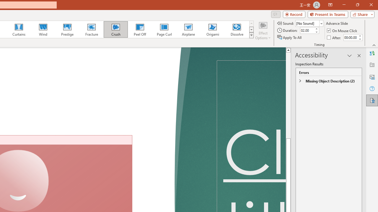 This screenshot has height=212, width=378. Describe the element at coordinates (237, 29) in the screenshot. I see `Dissolve` at that location.